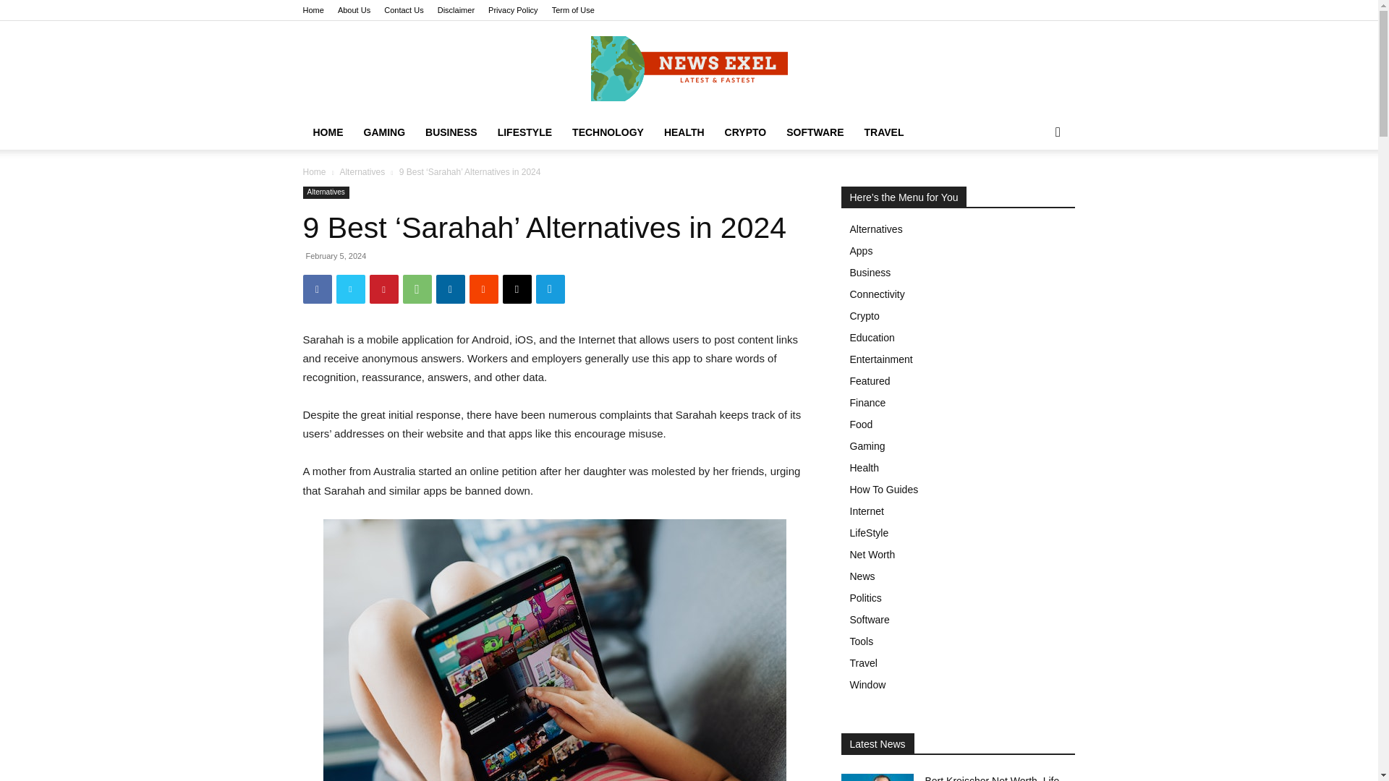 This screenshot has height=781, width=1389. What do you see at coordinates (513, 10) in the screenshot?
I see `Privacy Policy` at bounding box center [513, 10].